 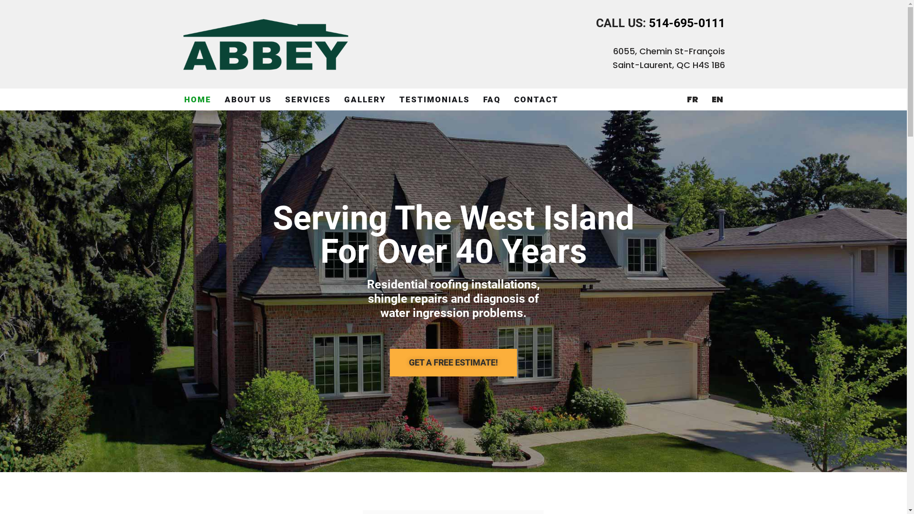 What do you see at coordinates (453, 363) in the screenshot?
I see `GET A FREE ESTIMATE!` at bounding box center [453, 363].